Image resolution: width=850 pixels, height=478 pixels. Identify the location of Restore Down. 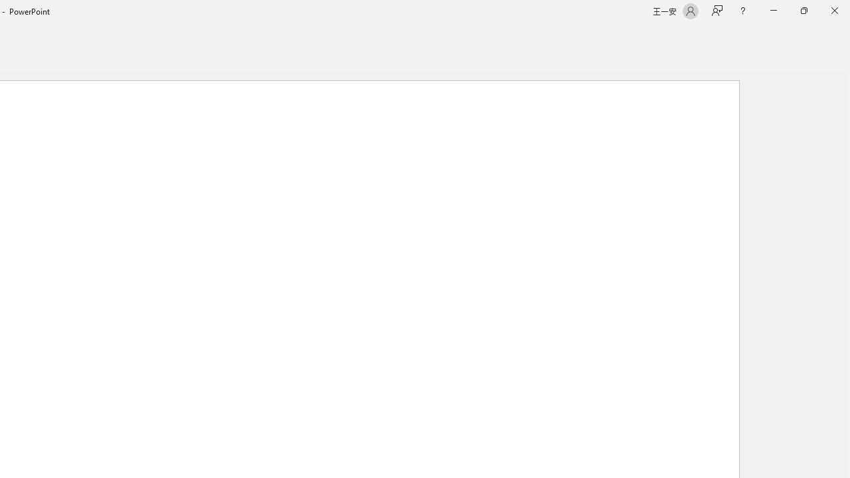
(804, 11).